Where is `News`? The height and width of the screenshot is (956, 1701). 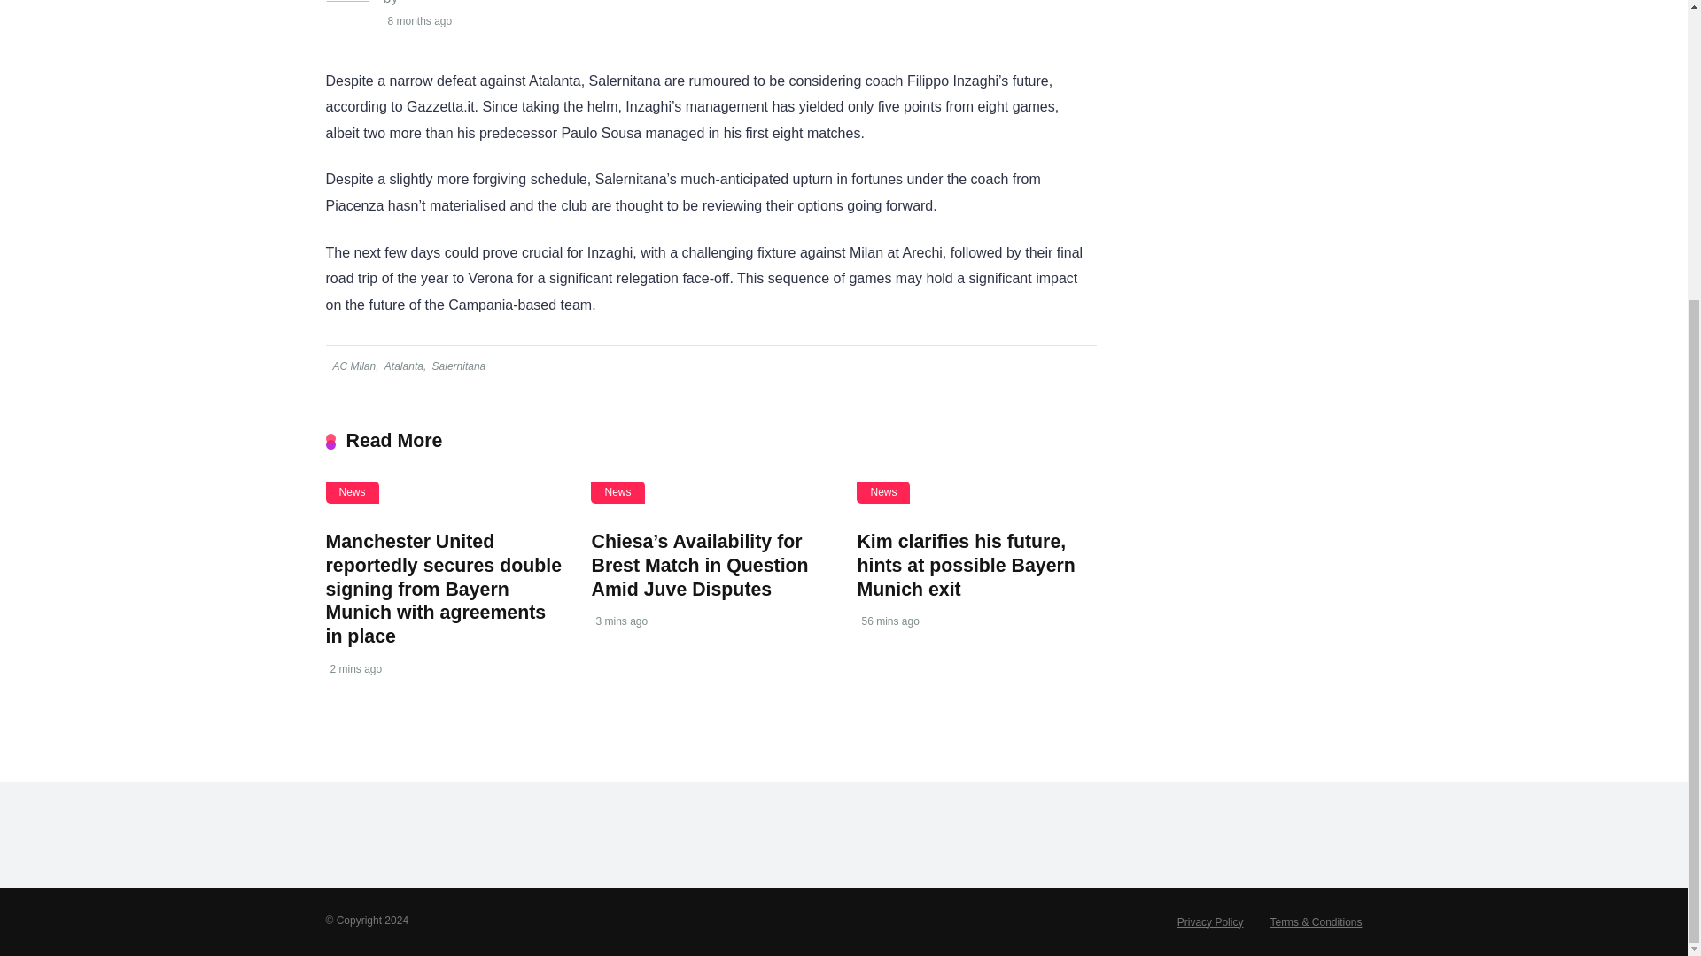 News is located at coordinates (883, 492).